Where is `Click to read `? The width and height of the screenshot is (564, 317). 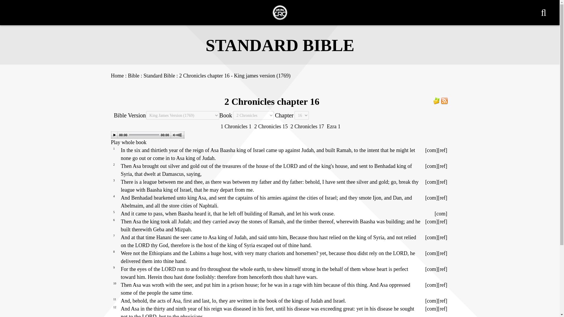 Click to read  is located at coordinates (442, 237).